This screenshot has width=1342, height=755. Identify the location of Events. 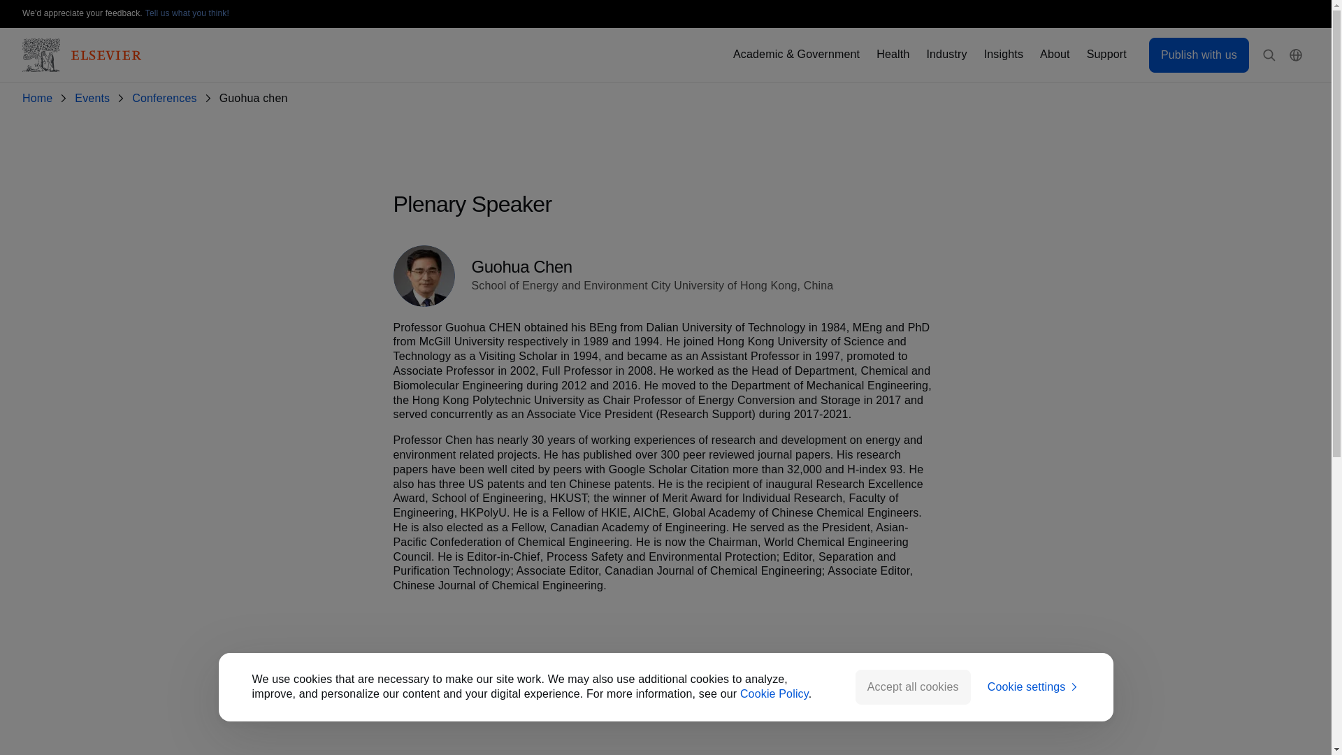
(95, 99).